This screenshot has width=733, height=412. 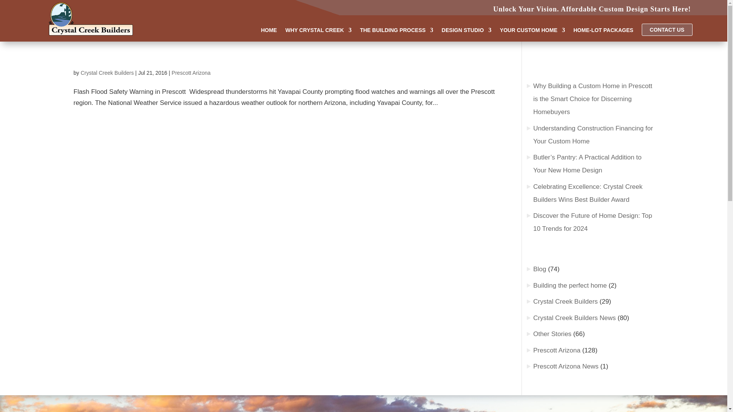 I want to click on DESIGN STUDIO, so click(x=467, y=31).